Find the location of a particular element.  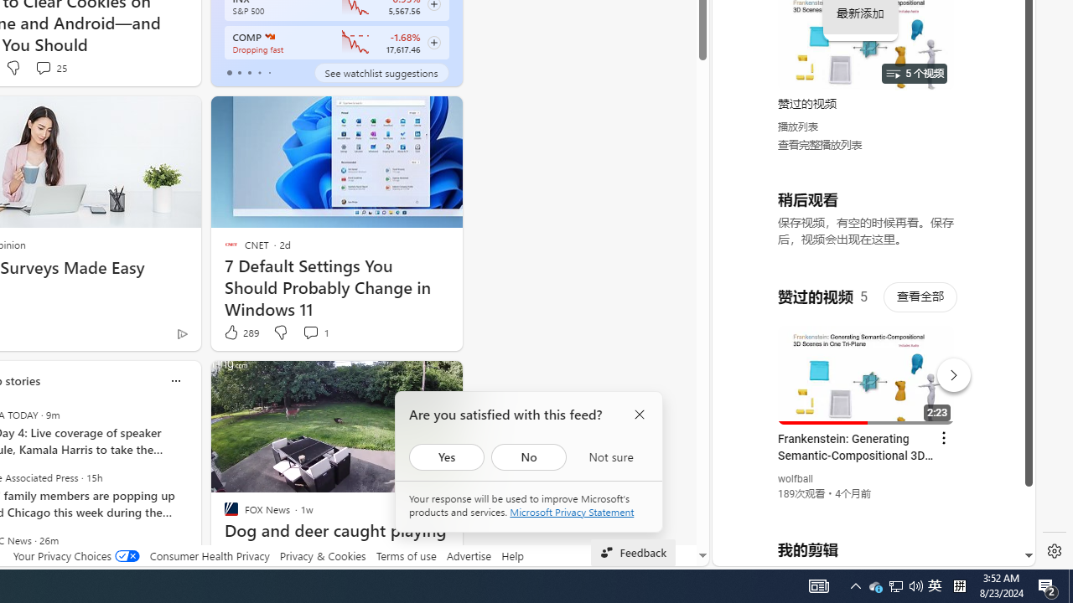

See watchlist suggestions is located at coordinates (381, 72).